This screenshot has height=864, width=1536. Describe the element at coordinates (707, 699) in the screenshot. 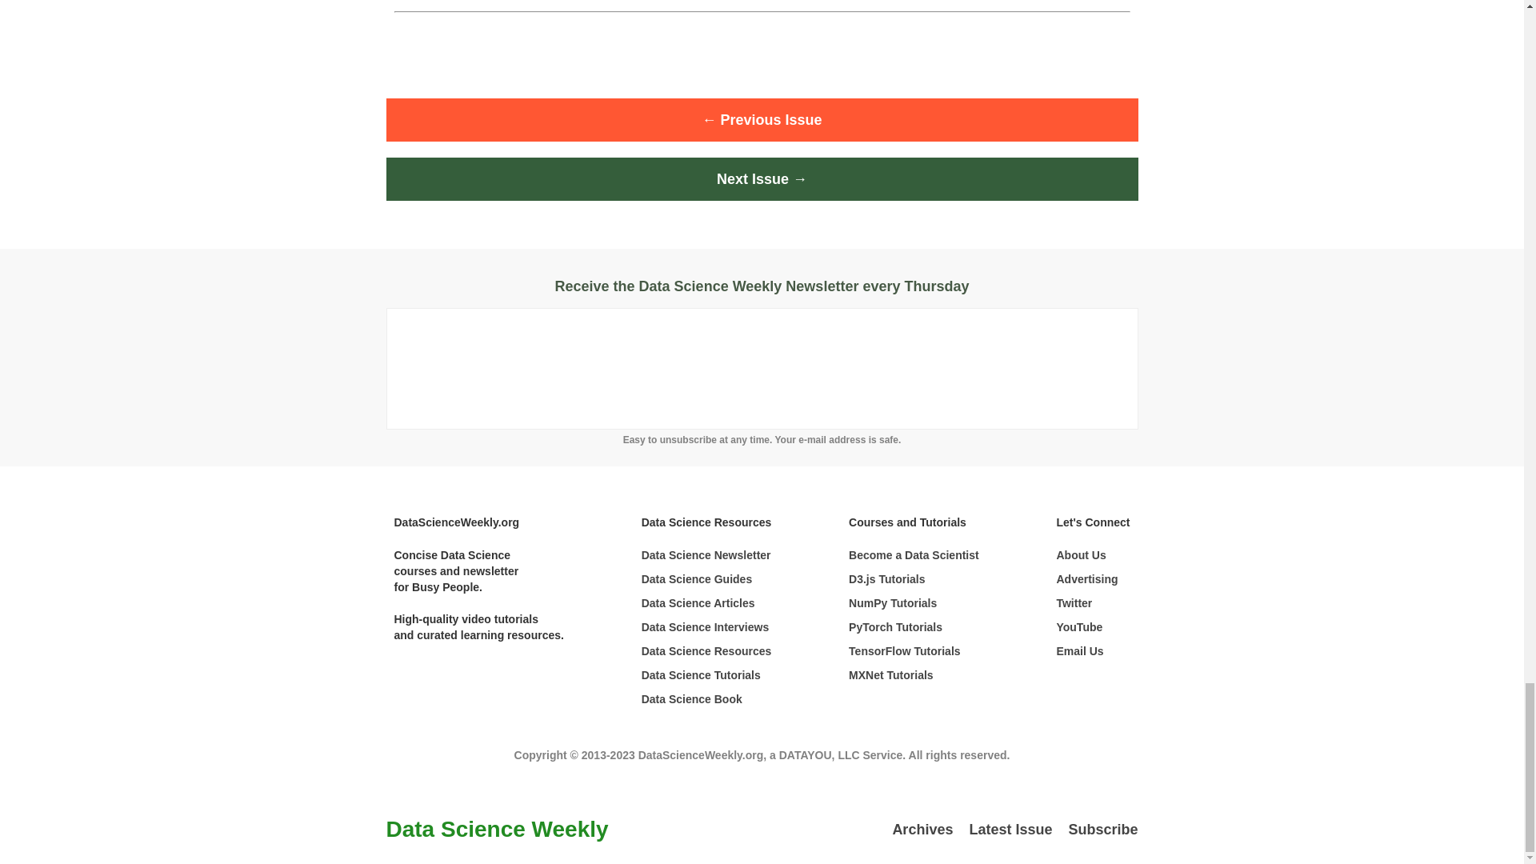

I see `Data Science Book` at that location.